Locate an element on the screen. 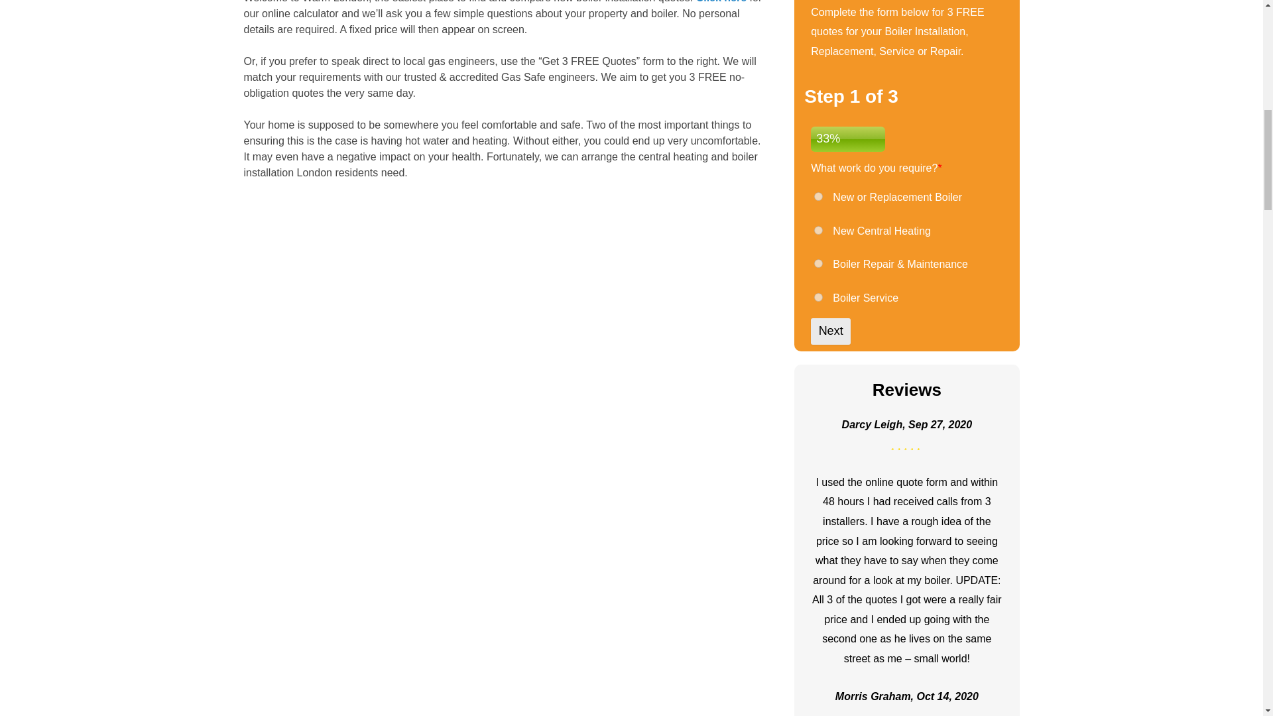  New Central Heating is located at coordinates (818, 231).